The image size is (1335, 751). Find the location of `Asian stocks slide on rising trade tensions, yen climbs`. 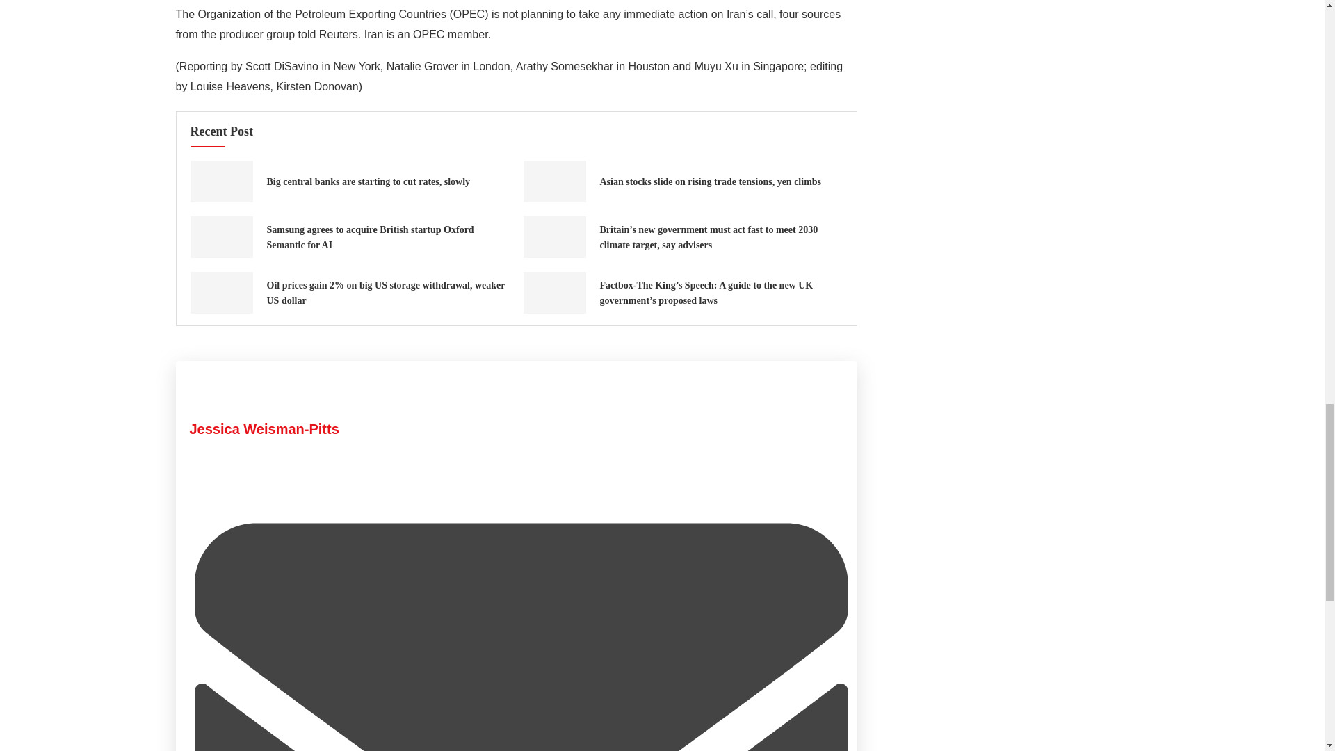

Asian stocks slide on rising trade tensions, yen climbs is located at coordinates (554, 181).